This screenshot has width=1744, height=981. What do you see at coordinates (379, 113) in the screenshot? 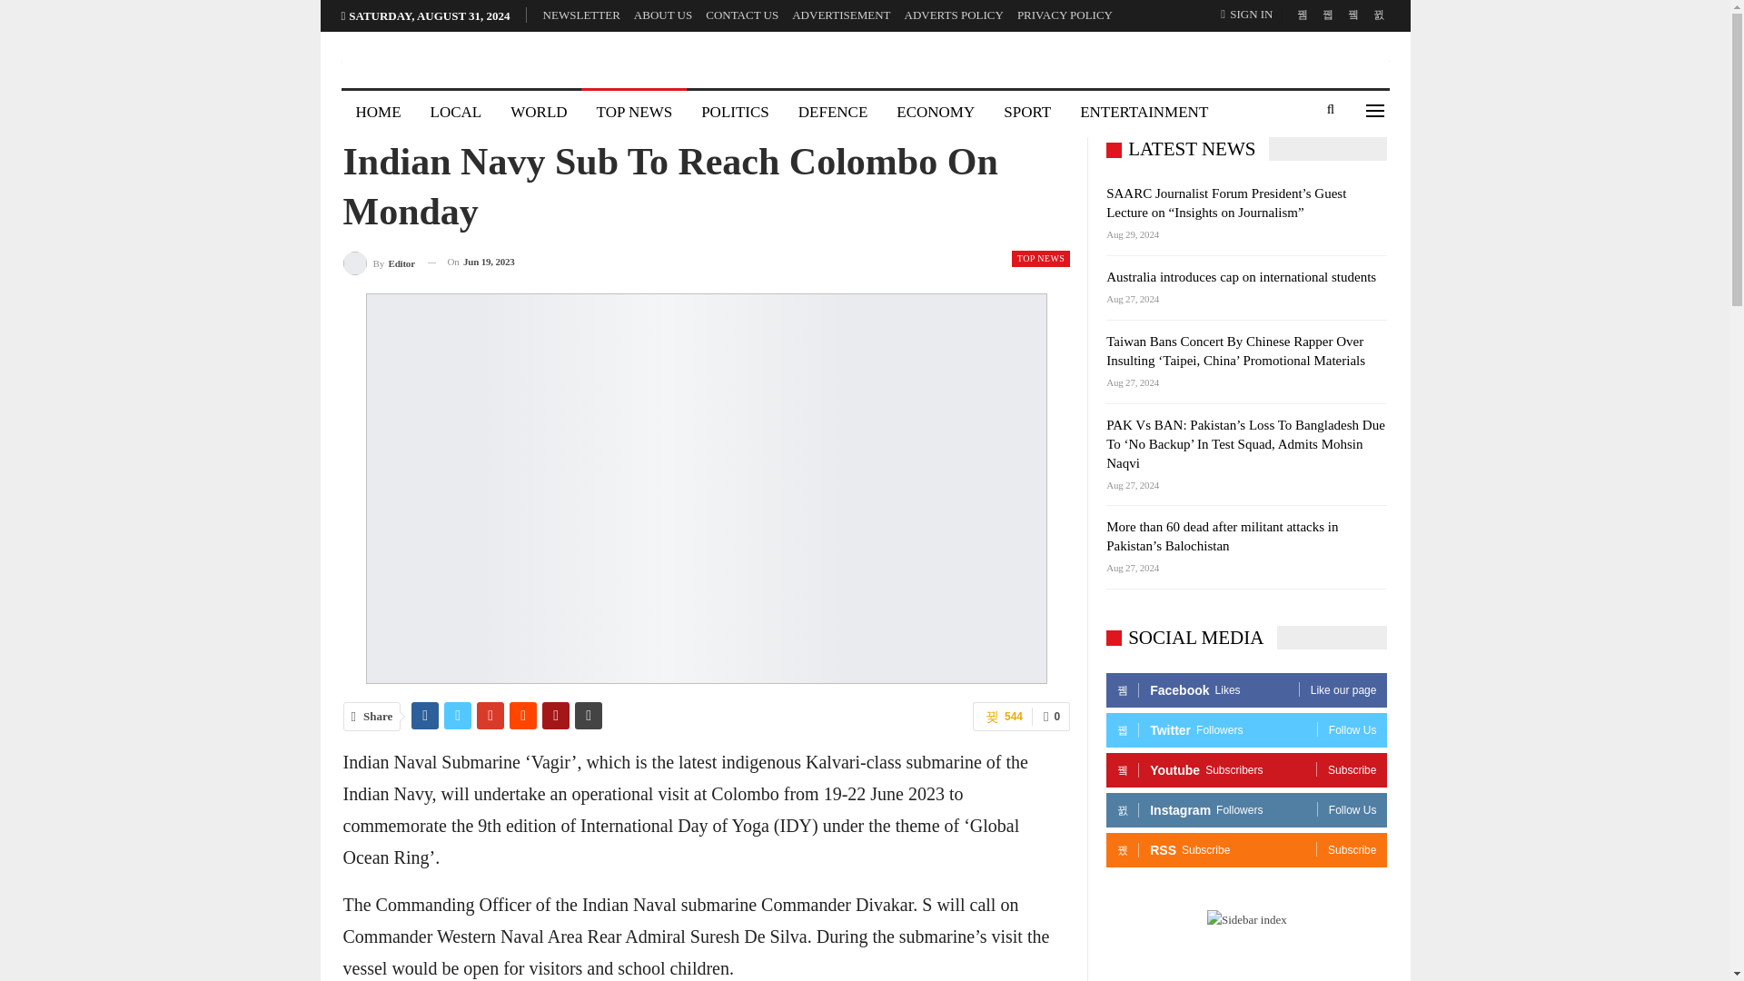
I see `HOME` at bounding box center [379, 113].